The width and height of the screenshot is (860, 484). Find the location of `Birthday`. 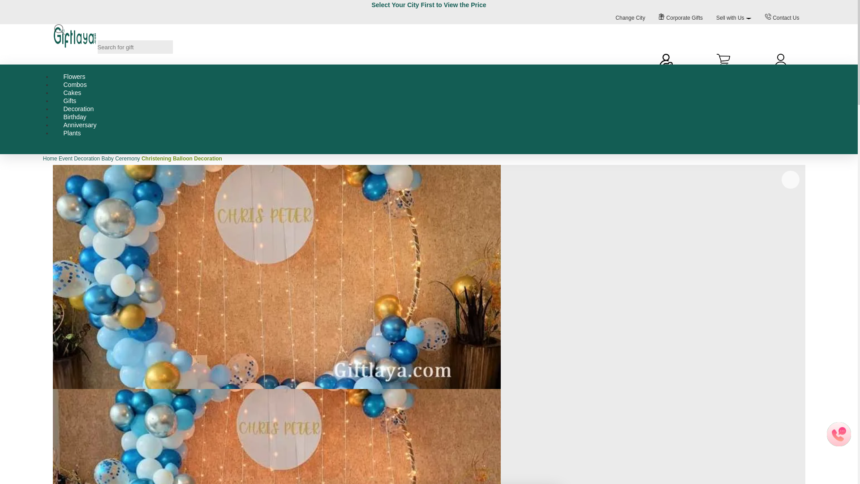

Birthday is located at coordinates (74, 117).